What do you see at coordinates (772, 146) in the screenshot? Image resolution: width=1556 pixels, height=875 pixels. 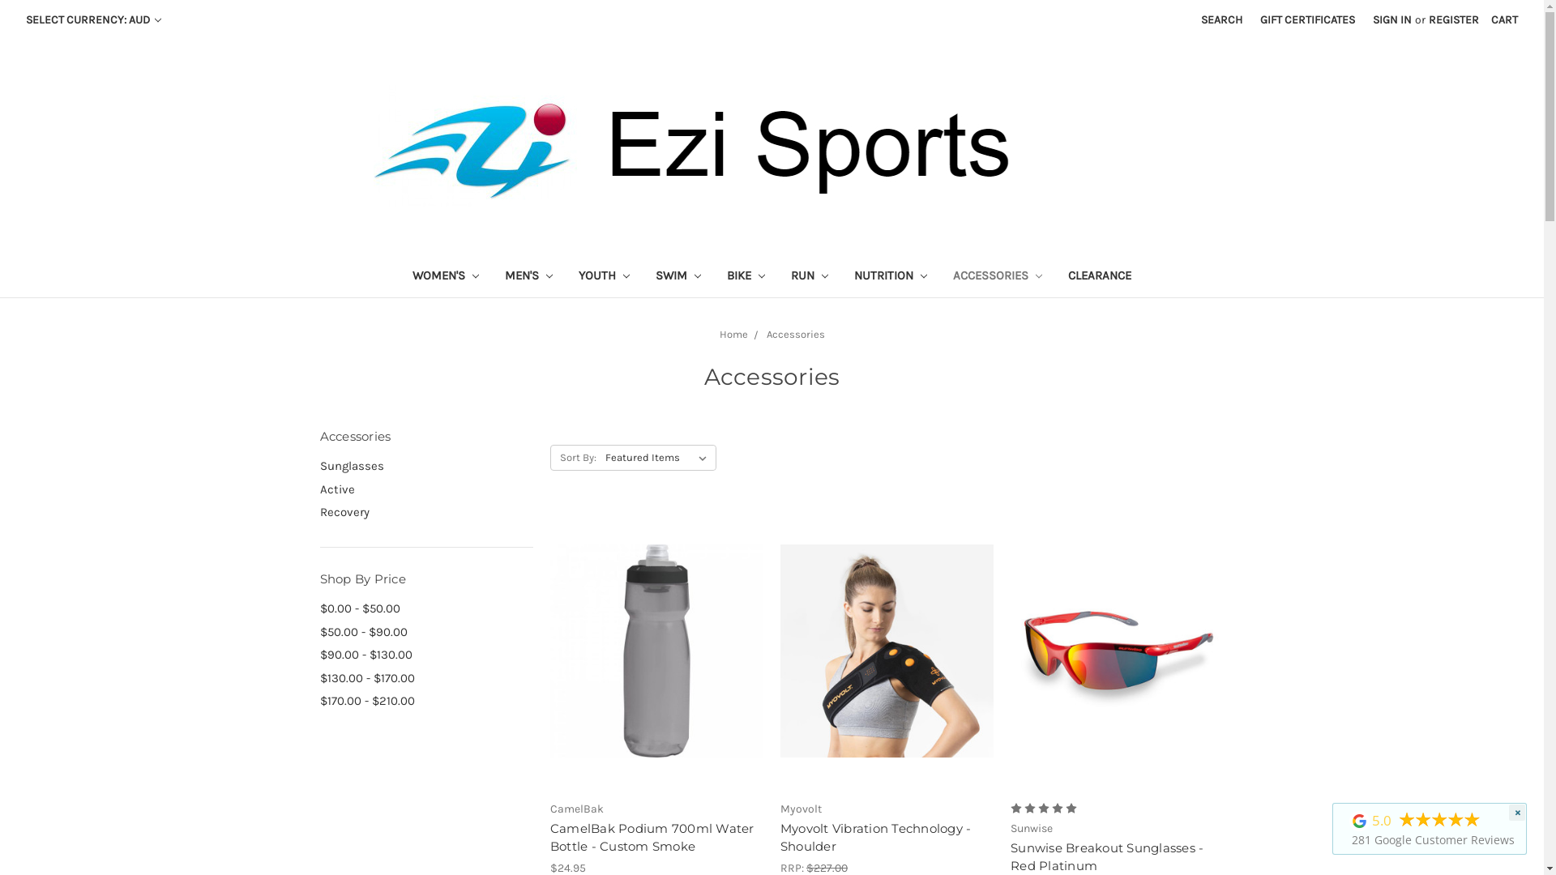 I see `Ezi Sports` at bounding box center [772, 146].